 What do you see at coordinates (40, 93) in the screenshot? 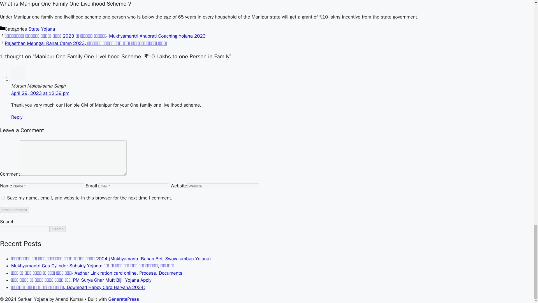
I see `April 29, 2023 at 12:39 pm` at bounding box center [40, 93].